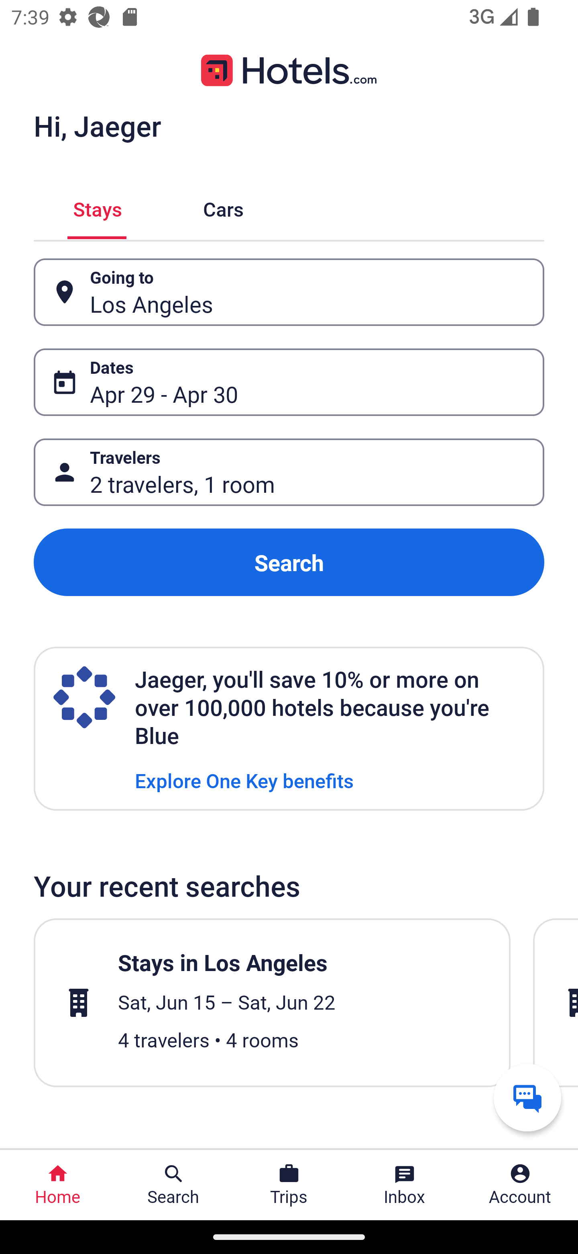 The height and width of the screenshot is (1254, 578). What do you see at coordinates (289, 382) in the screenshot?
I see `Dates Button Apr 29 - Apr 30` at bounding box center [289, 382].